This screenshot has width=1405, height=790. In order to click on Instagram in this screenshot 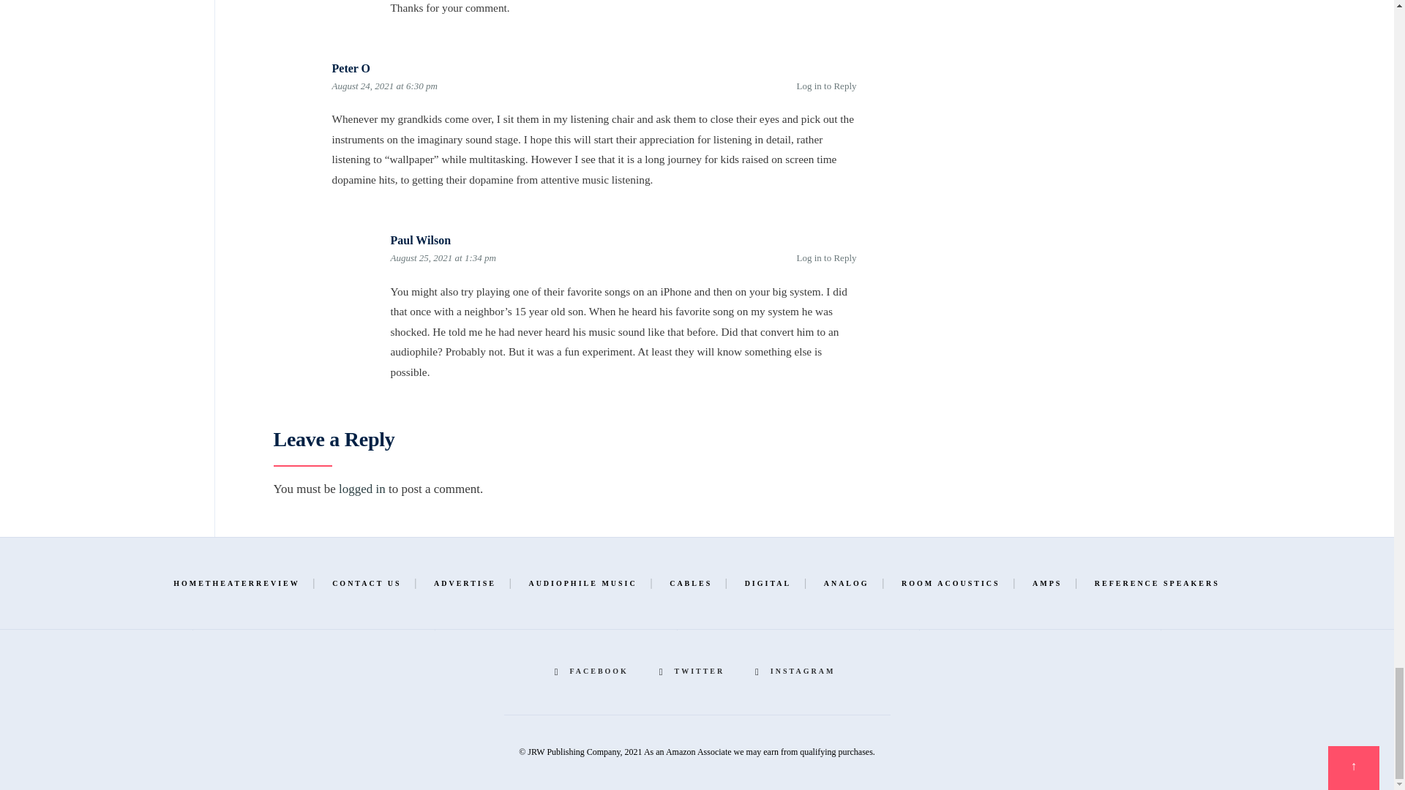, I will do `click(797, 671)`.